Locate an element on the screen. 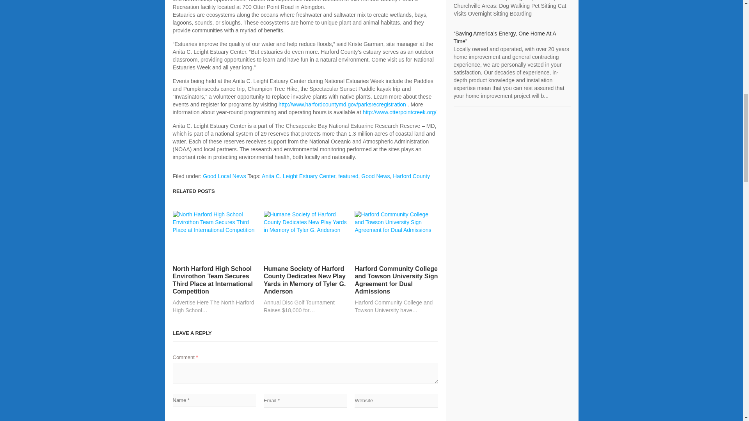 This screenshot has height=421, width=749. 3rd party ad content is located at coordinates (511, 276).